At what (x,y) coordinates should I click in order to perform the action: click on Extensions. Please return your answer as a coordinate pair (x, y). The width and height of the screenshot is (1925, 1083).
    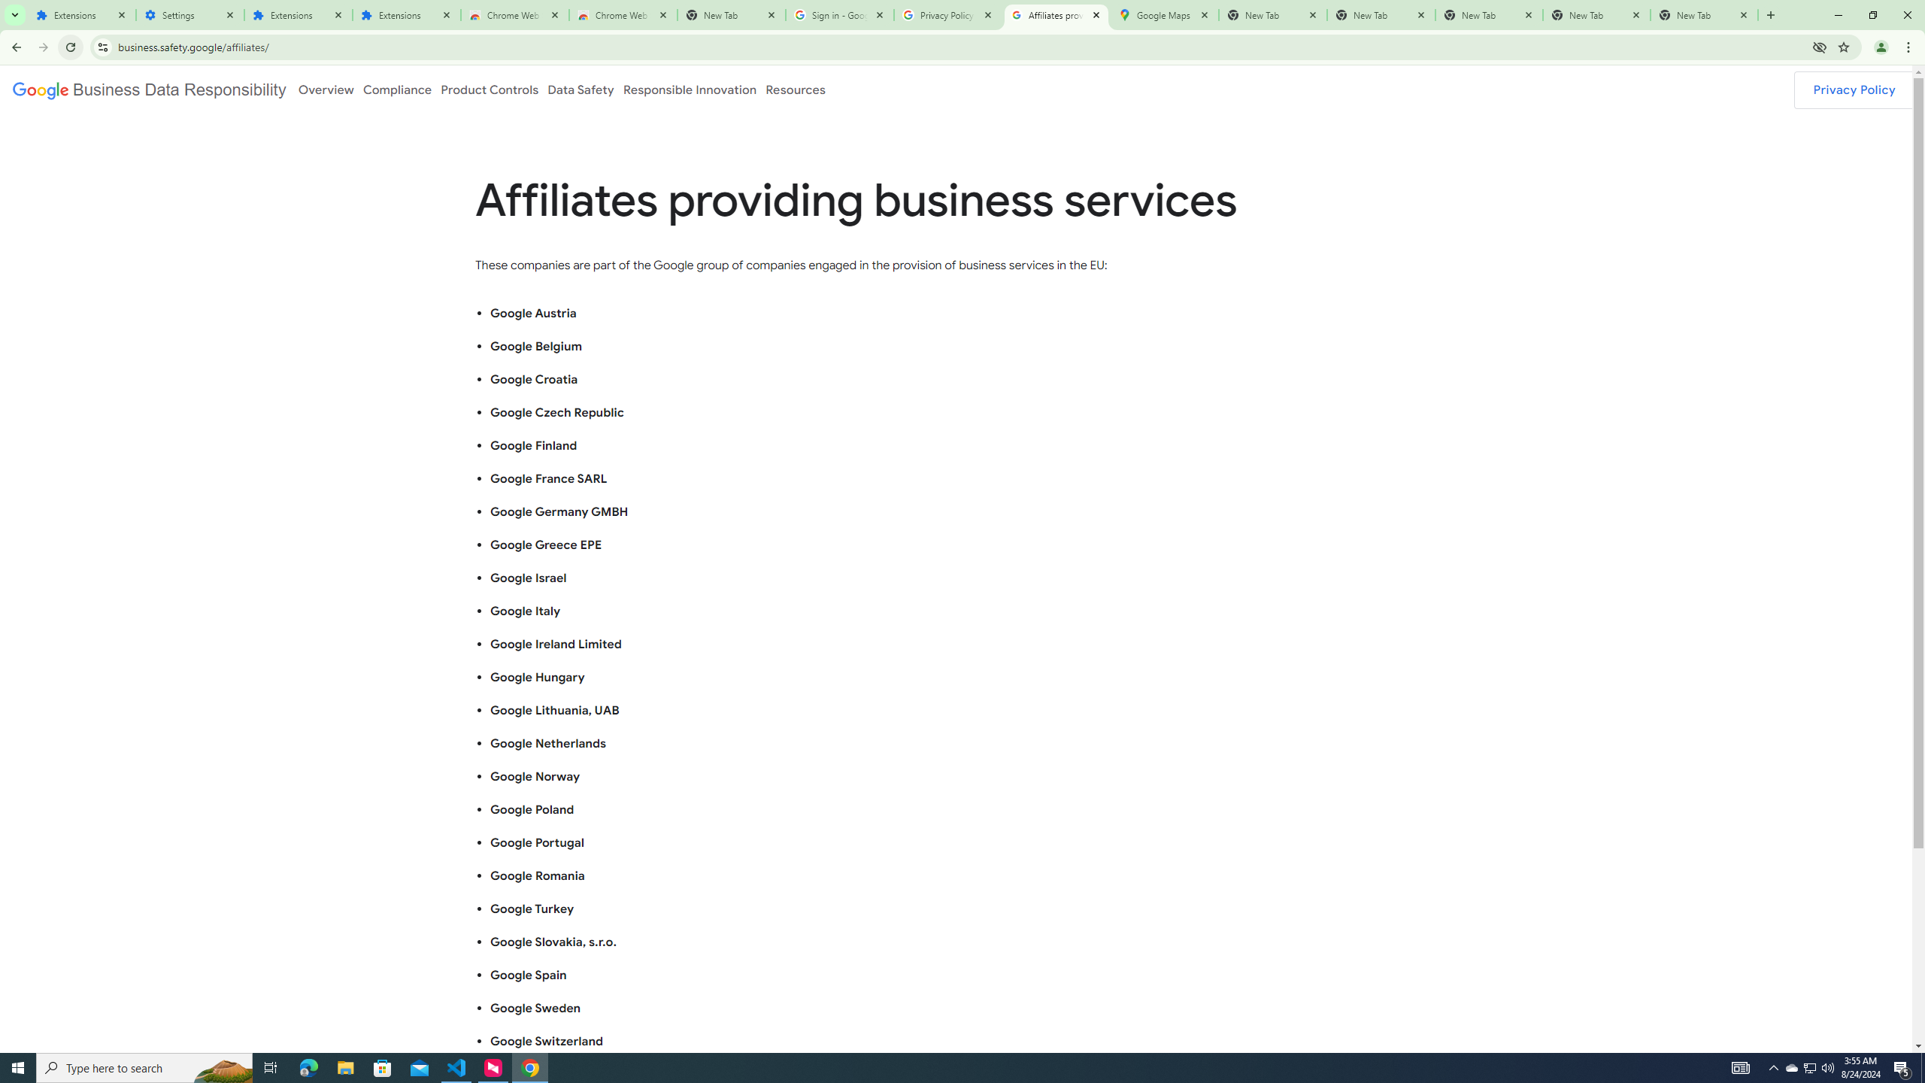
    Looking at the image, I should click on (298, 15).